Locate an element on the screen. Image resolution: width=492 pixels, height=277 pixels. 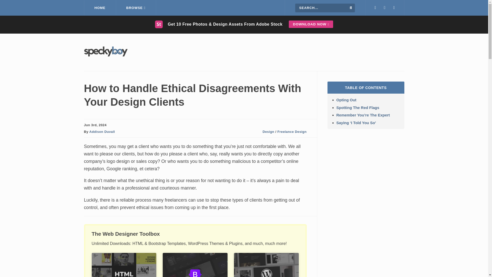
Speckyboy Design Magazine is located at coordinates (106, 55).